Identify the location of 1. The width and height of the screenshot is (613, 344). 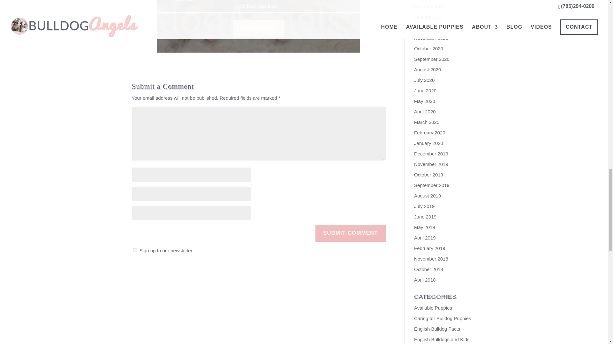
(135, 250).